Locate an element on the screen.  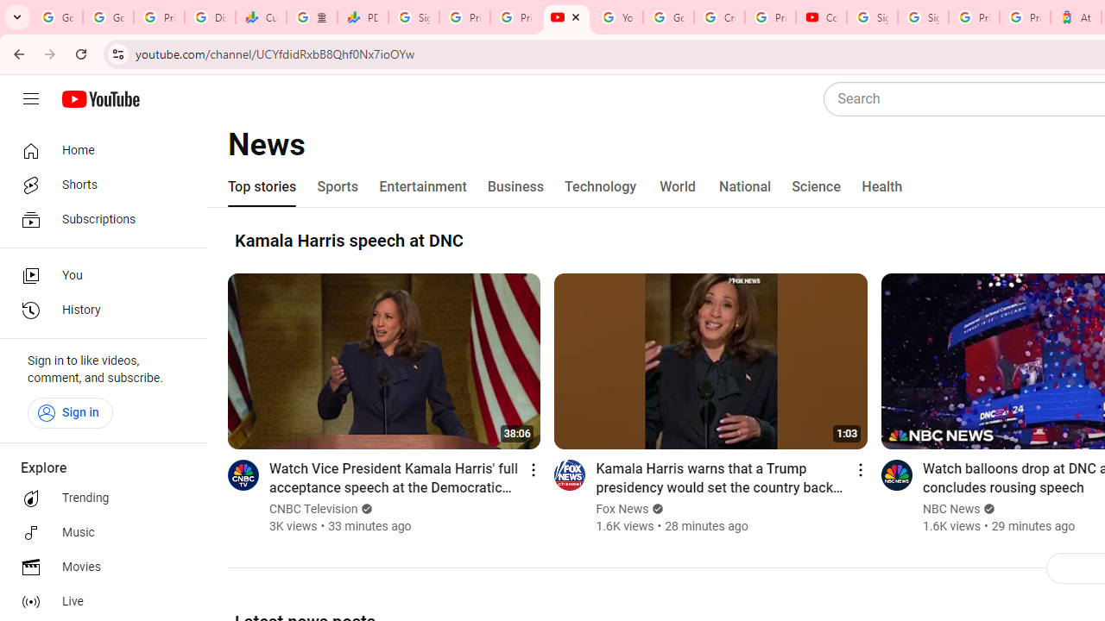
Currencies - Google Finance is located at coordinates (261, 17).